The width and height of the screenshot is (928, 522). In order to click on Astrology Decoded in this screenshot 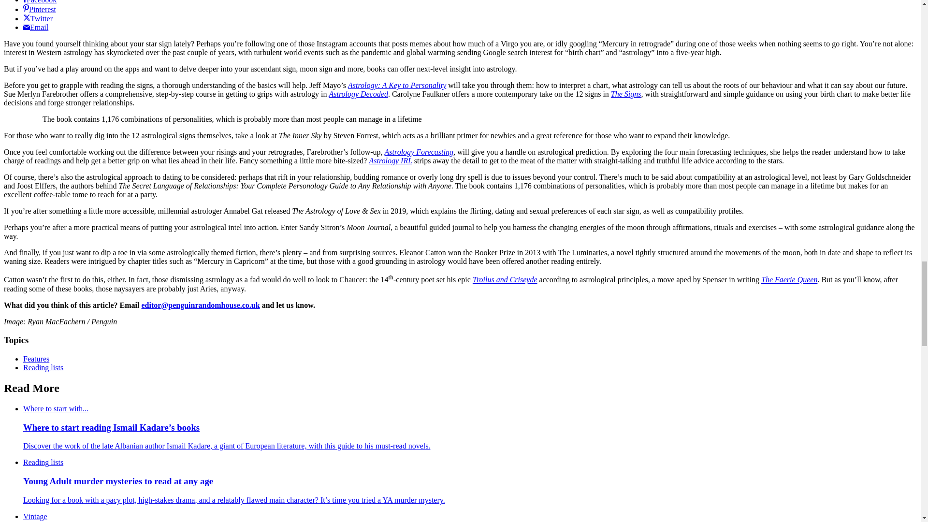, I will do `click(358, 94)`.